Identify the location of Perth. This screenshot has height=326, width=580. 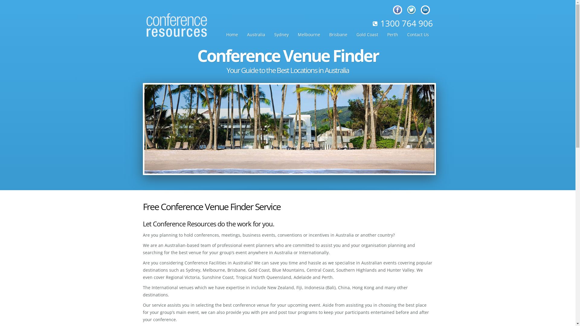
(392, 35).